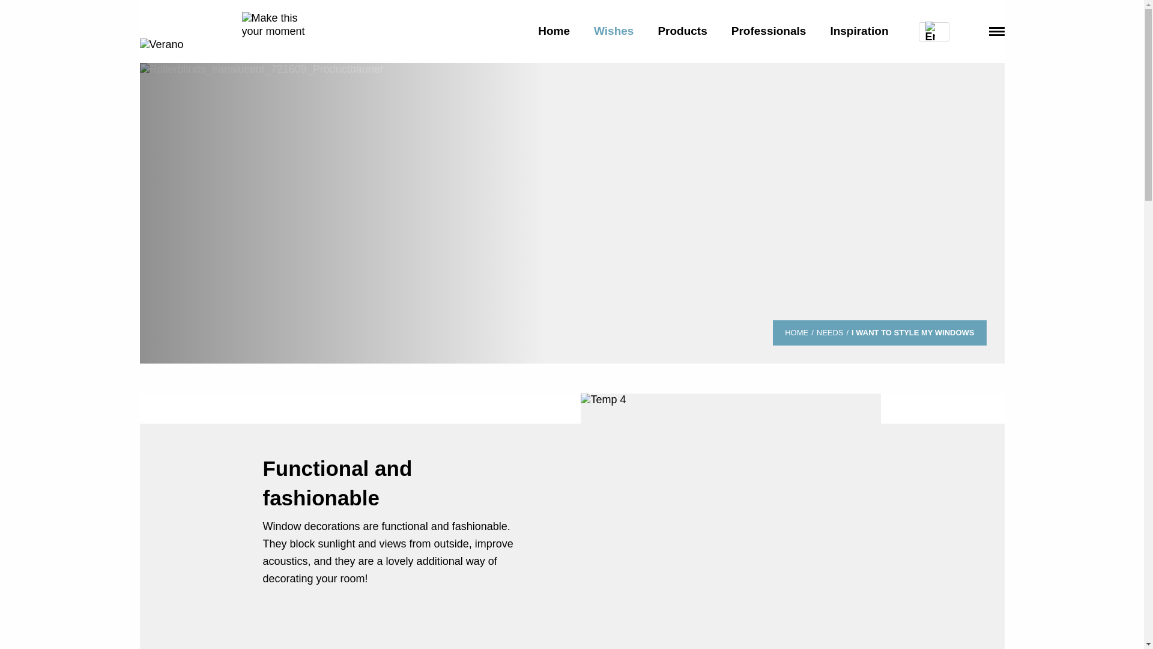  What do you see at coordinates (859, 31) in the screenshot?
I see `Inspiration` at bounding box center [859, 31].